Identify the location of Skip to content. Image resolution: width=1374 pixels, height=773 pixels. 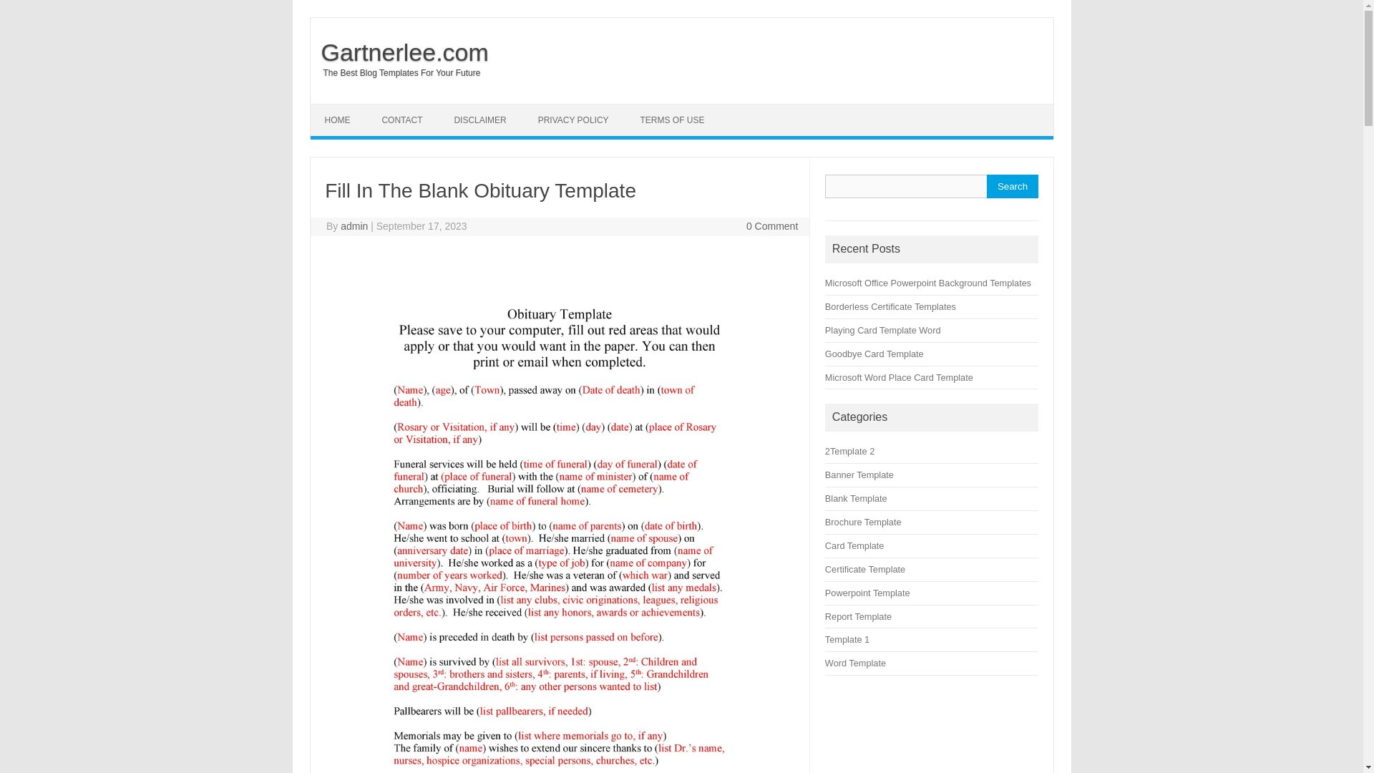
(343, 108).